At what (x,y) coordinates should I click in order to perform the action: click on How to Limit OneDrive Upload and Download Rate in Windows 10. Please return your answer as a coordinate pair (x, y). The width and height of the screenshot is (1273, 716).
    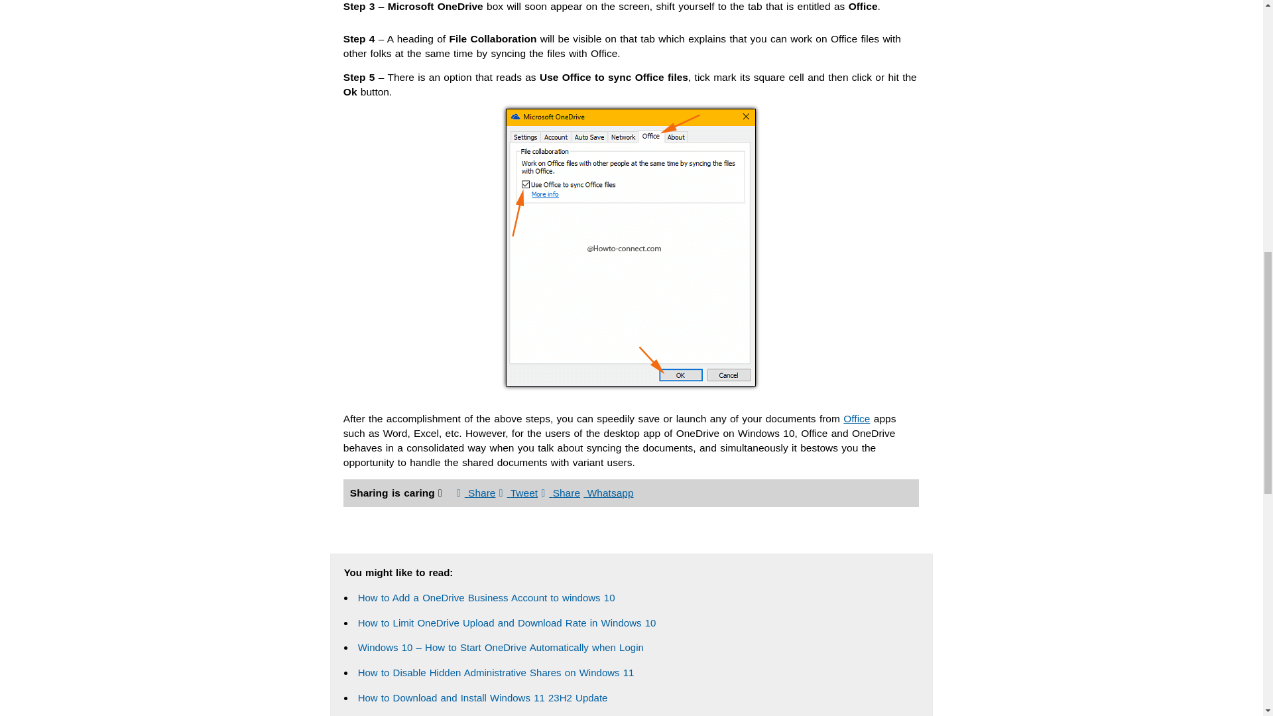
    Looking at the image, I should click on (507, 623).